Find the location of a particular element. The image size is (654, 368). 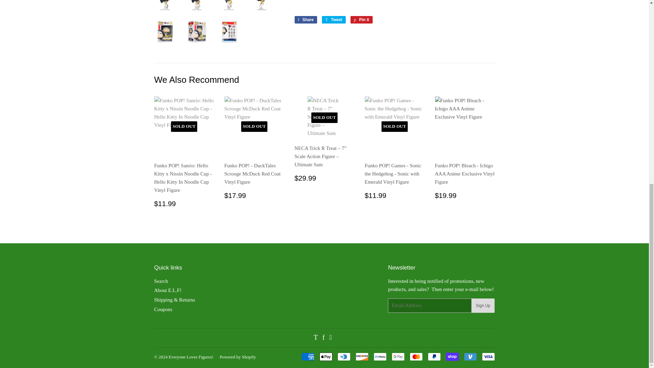

Venmo is located at coordinates (470, 356).